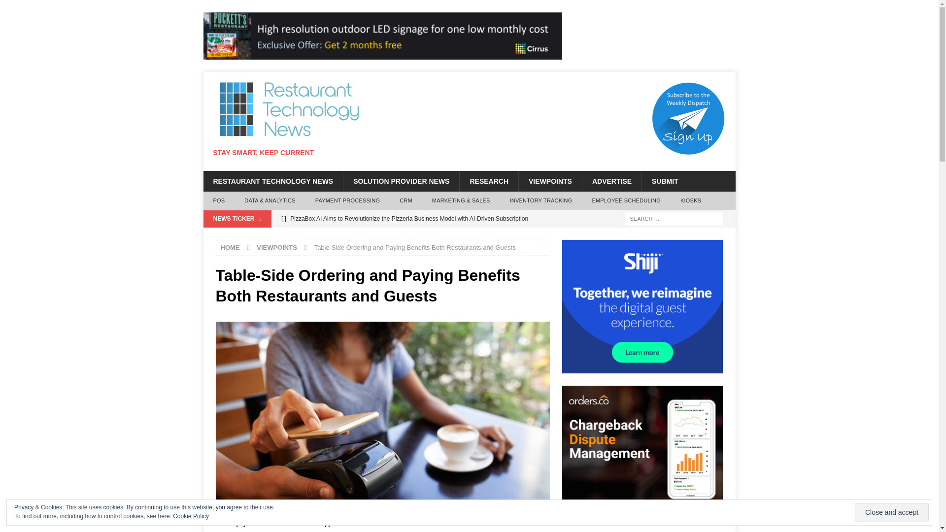 This screenshot has height=532, width=946. I want to click on HOME, so click(230, 247).